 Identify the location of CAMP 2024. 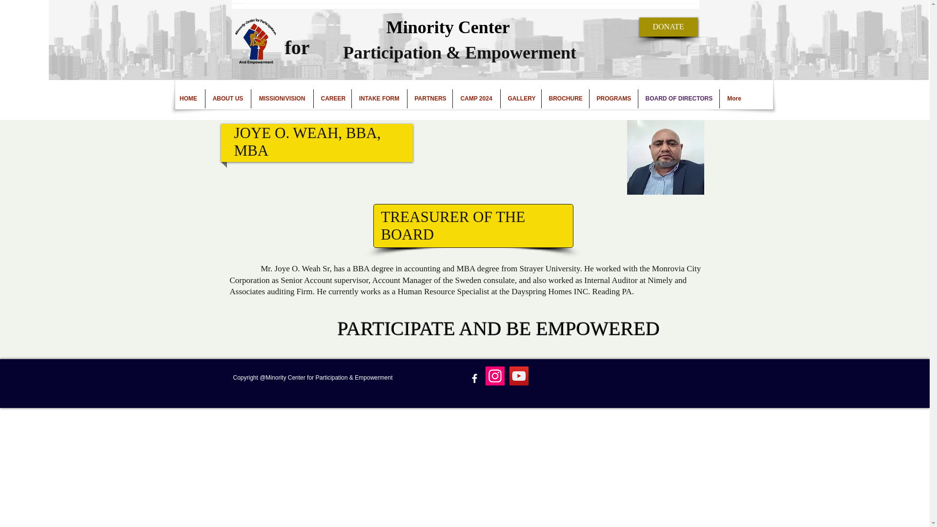
(476, 99).